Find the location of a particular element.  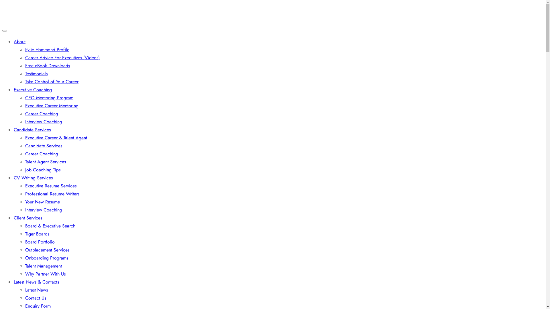

Kylie Hammond Profile is located at coordinates (47, 50).